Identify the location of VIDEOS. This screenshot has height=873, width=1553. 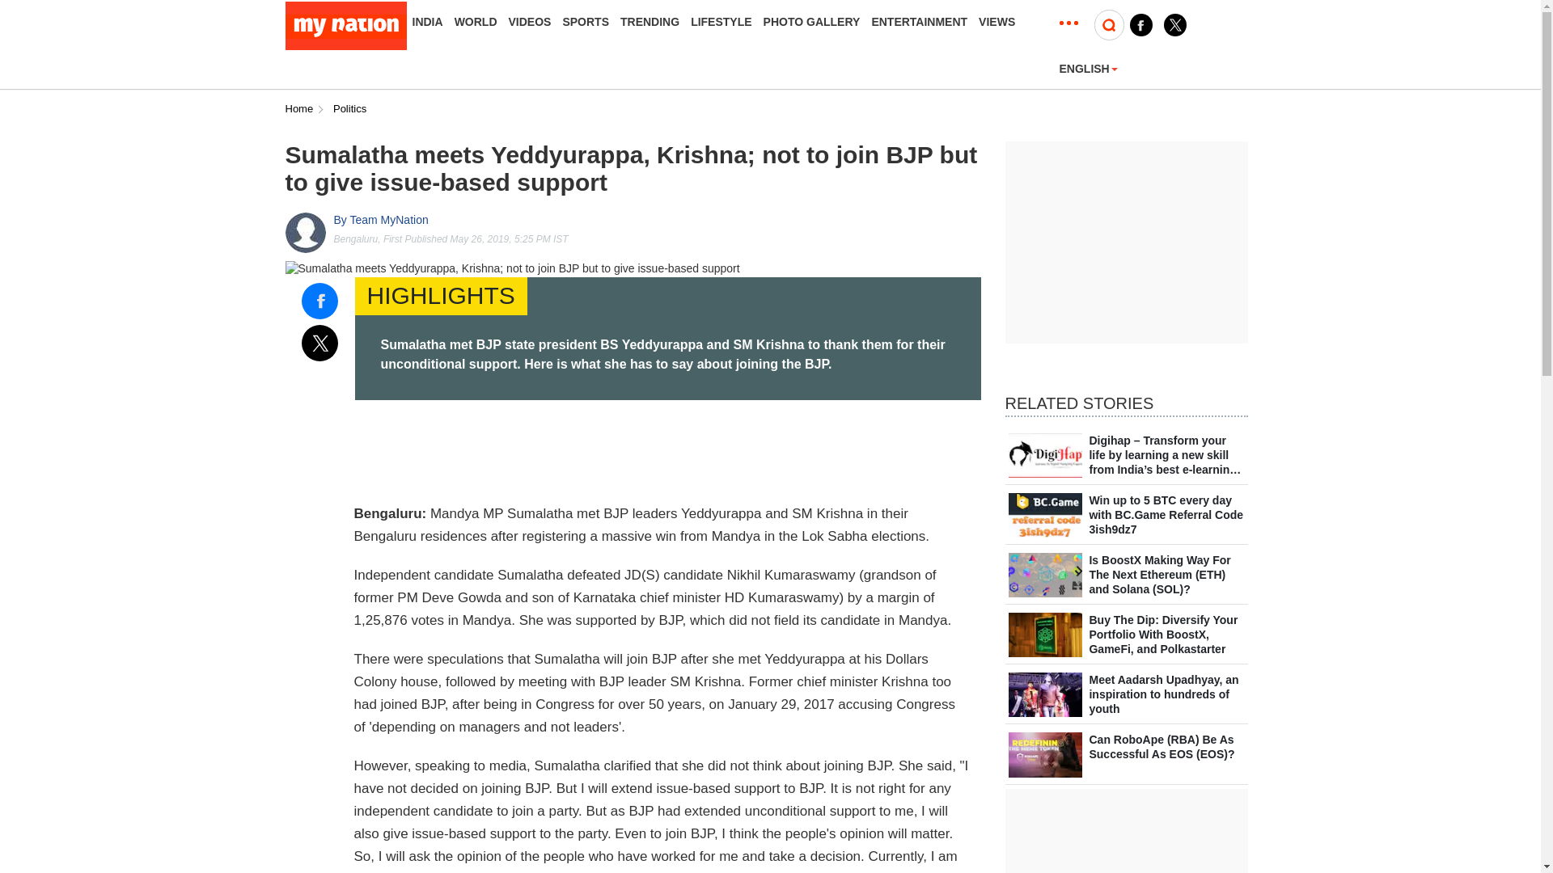
(530, 21).